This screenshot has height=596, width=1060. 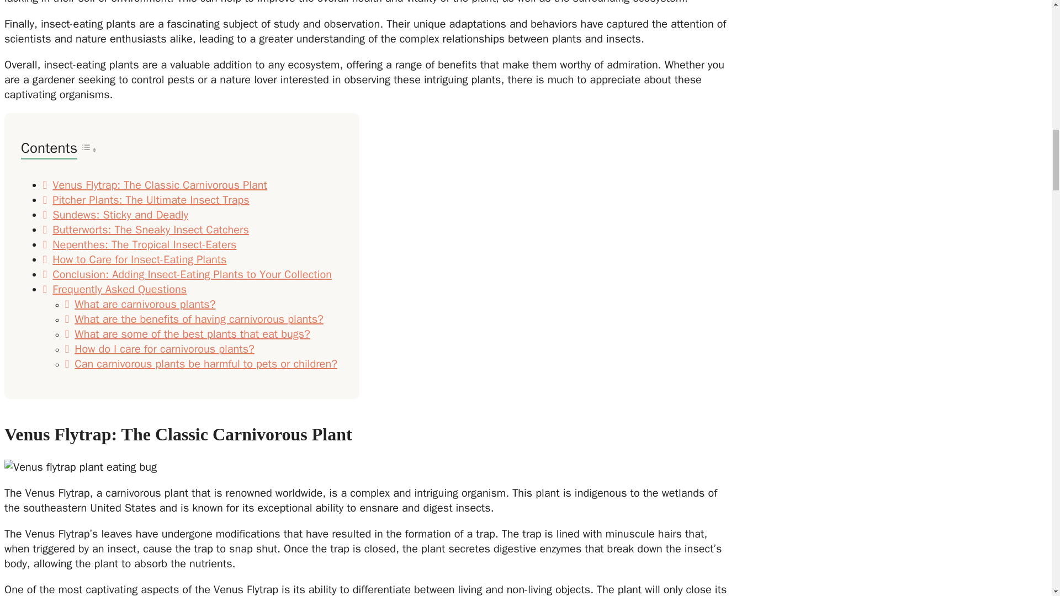 I want to click on Conclusion: Adding Insect-Eating Plants to Your Collection, so click(x=192, y=274).